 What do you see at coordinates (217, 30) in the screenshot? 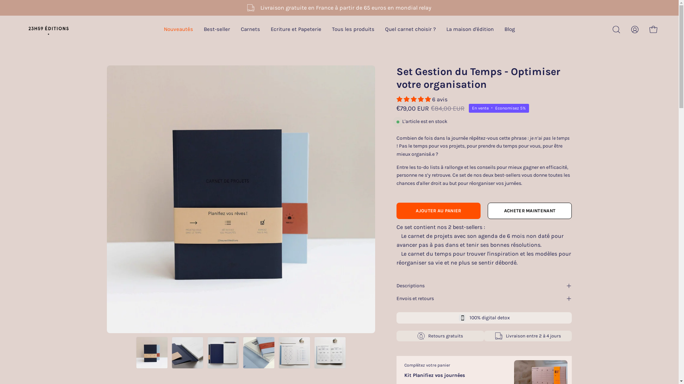
I see `Best-seller` at bounding box center [217, 30].